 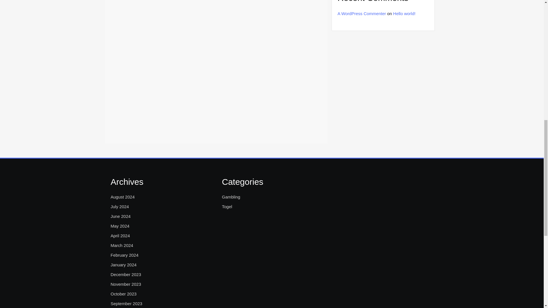 What do you see at coordinates (126, 275) in the screenshot?
I see `December 2023` at bounding box center [126, 275].